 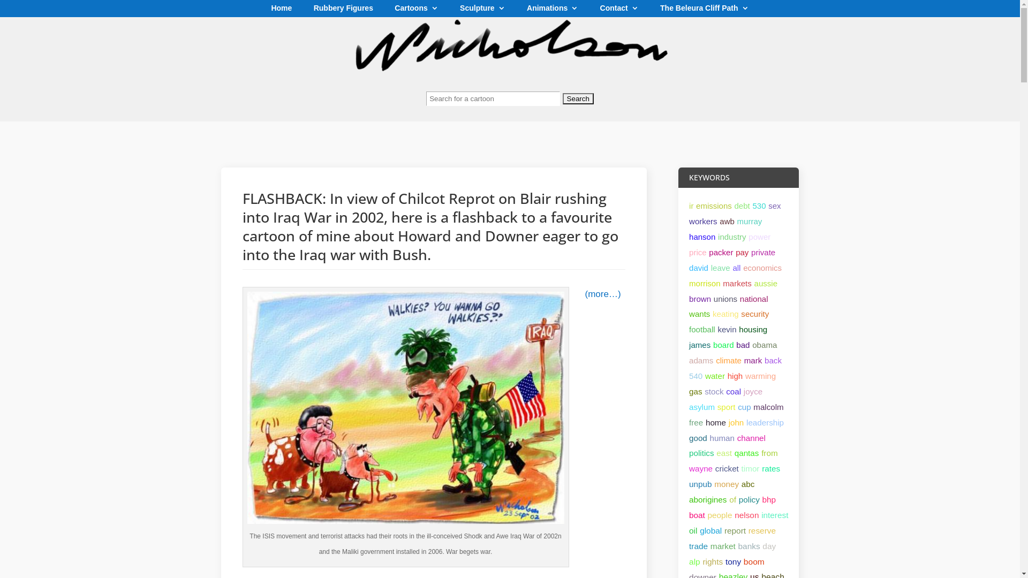 I want to click on david, so click(x=699, y=268).